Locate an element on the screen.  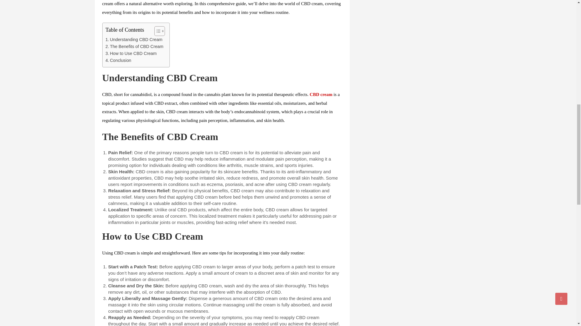
Conclusion is located at coordinates (118, 60).